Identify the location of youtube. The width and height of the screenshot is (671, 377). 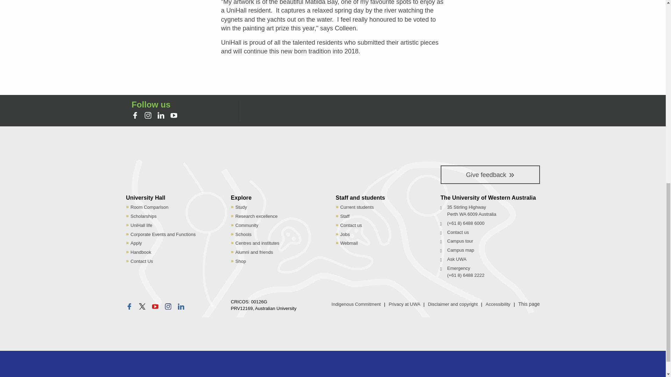
(175, 116).